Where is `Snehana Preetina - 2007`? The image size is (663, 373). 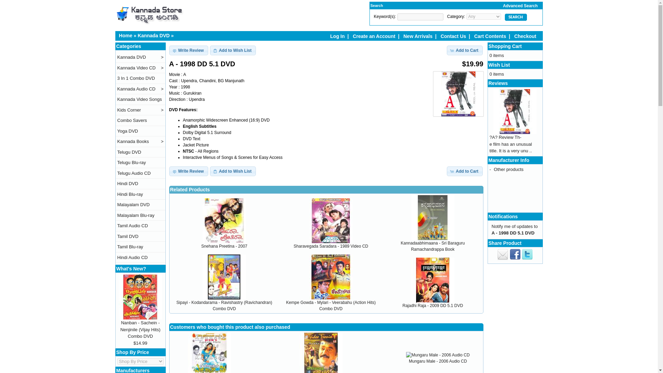 Snehana Preetina - 2007 is located at coordinates (224, 220).